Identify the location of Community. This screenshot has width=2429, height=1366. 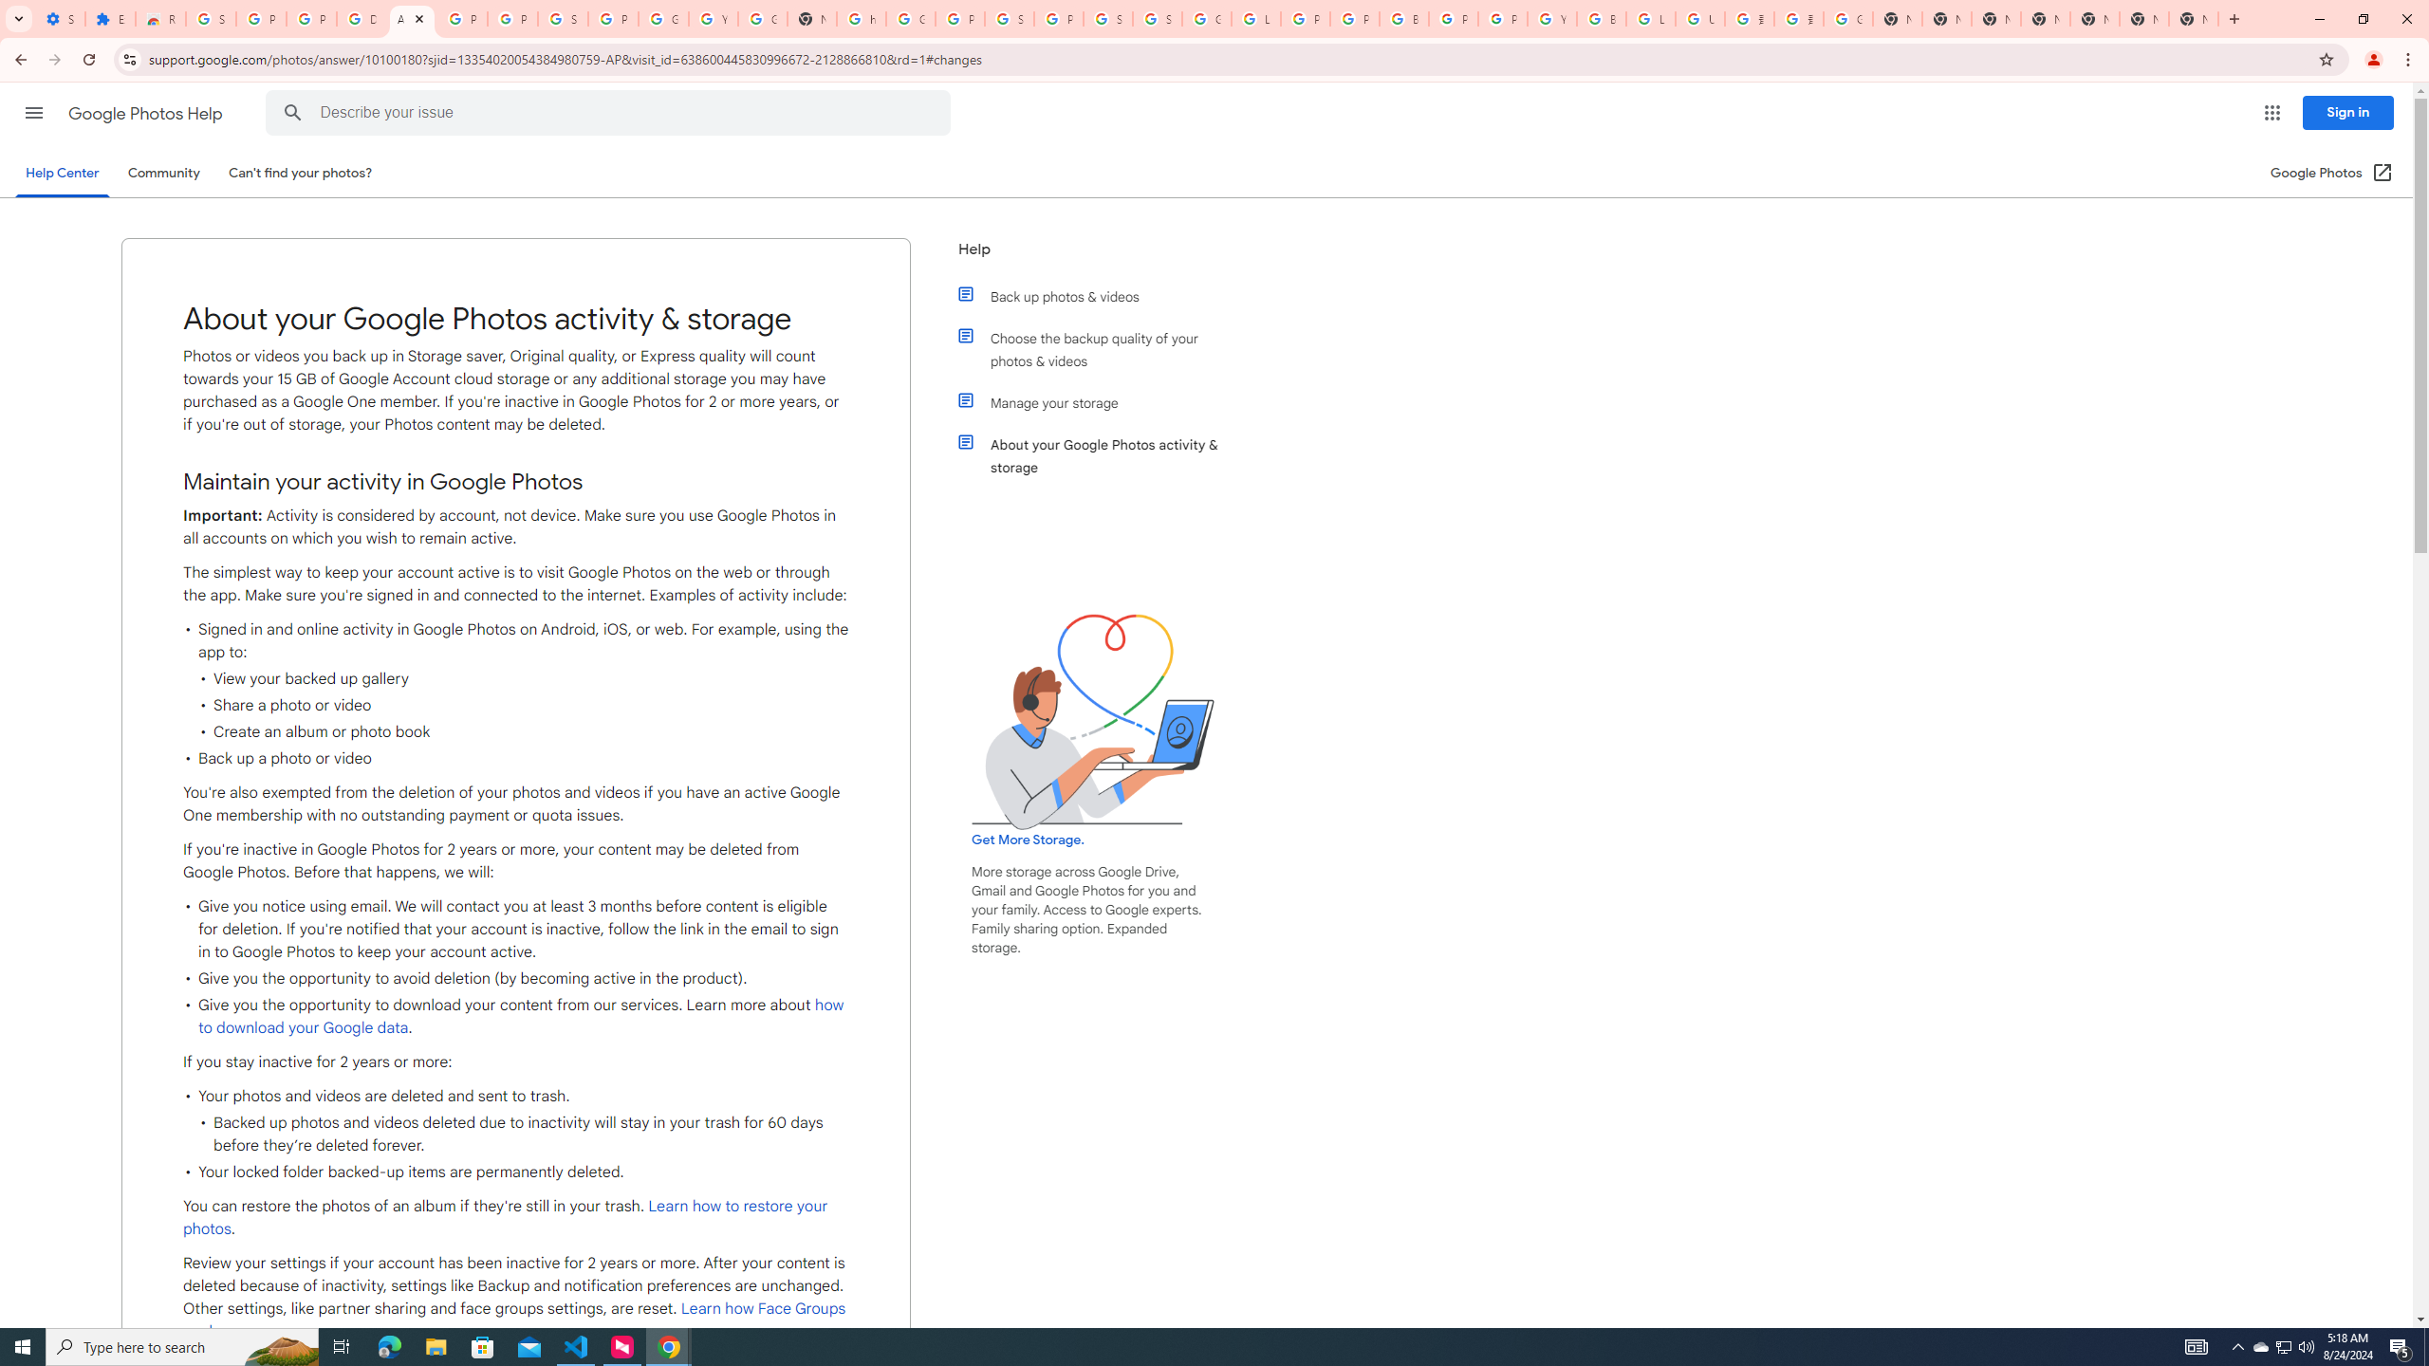
(163, 173).